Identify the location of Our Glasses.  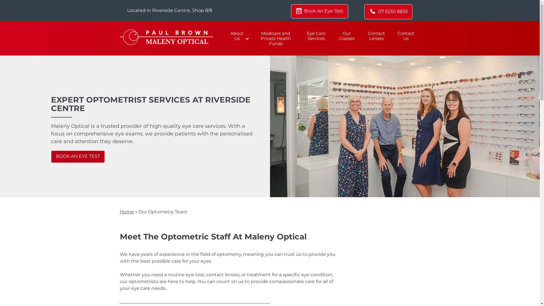
(347, 36).